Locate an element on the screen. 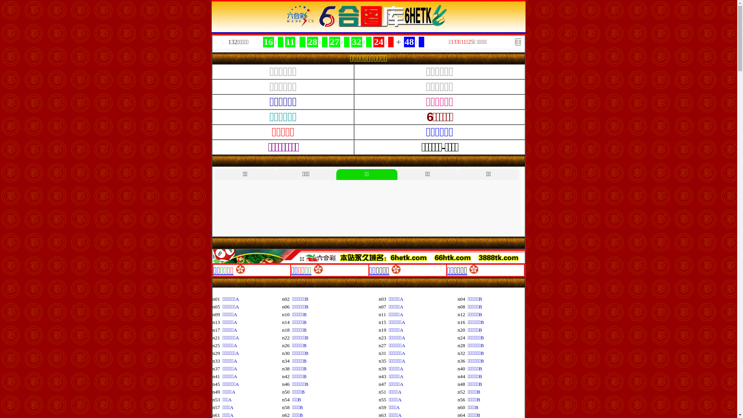 The width and height of the screenshot is (743, 418). n36  is located at coordinates (463, 361).